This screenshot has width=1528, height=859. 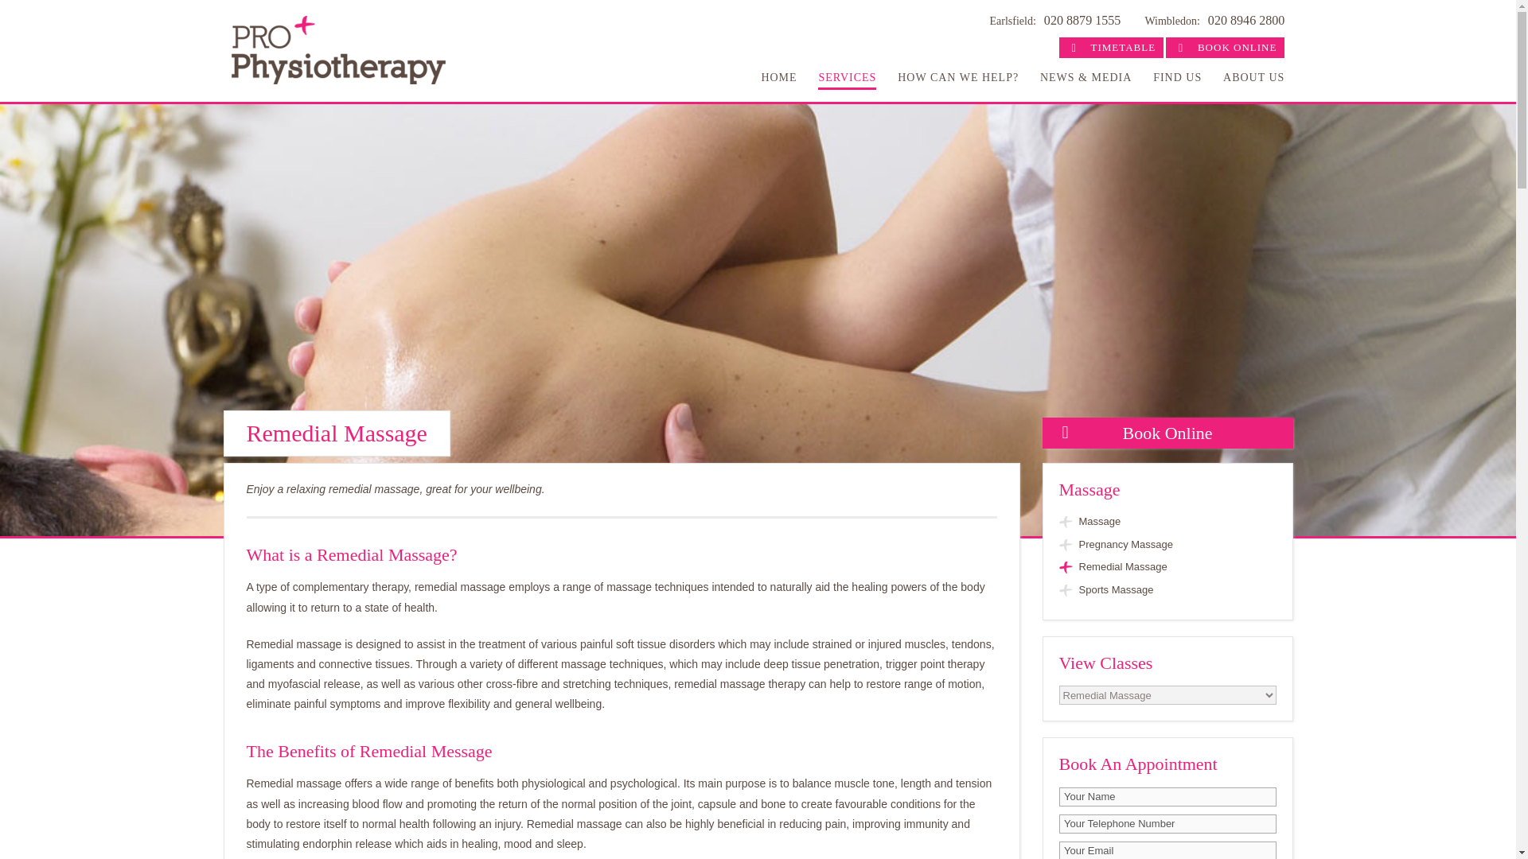 I want to click on TIMETABLE, so click(x=1111, y=48).